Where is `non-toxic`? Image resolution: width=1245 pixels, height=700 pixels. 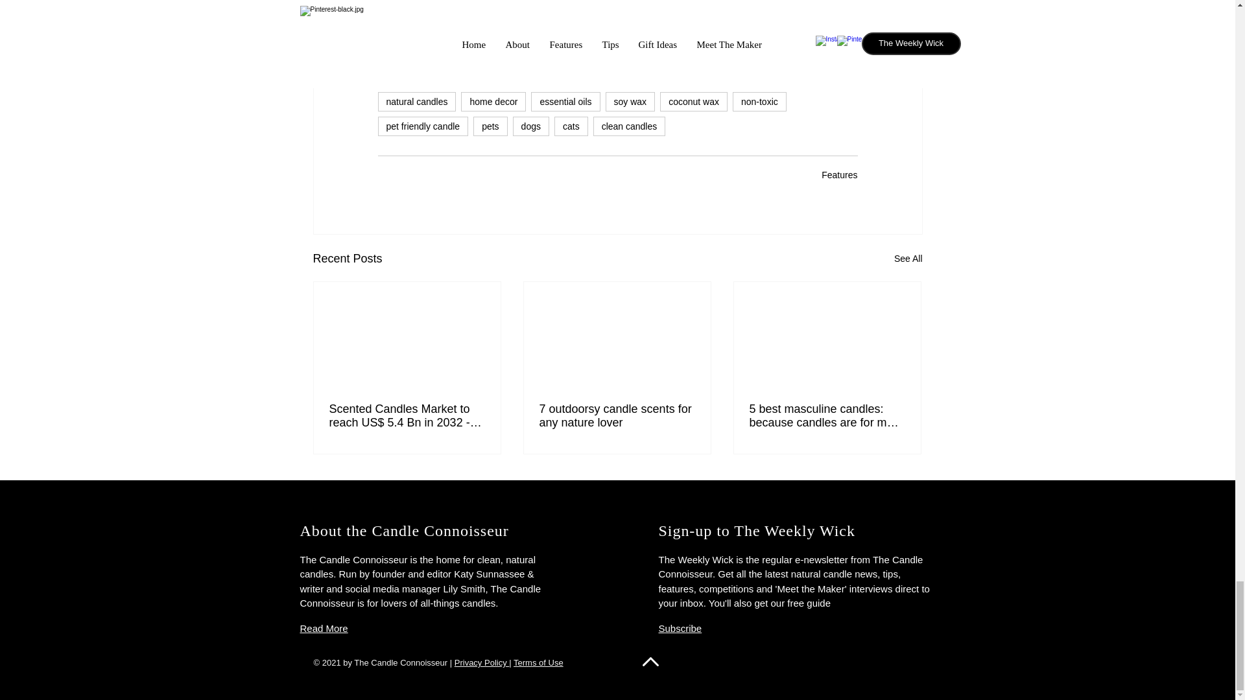 non-toxic is located at coordinates (760, 101).